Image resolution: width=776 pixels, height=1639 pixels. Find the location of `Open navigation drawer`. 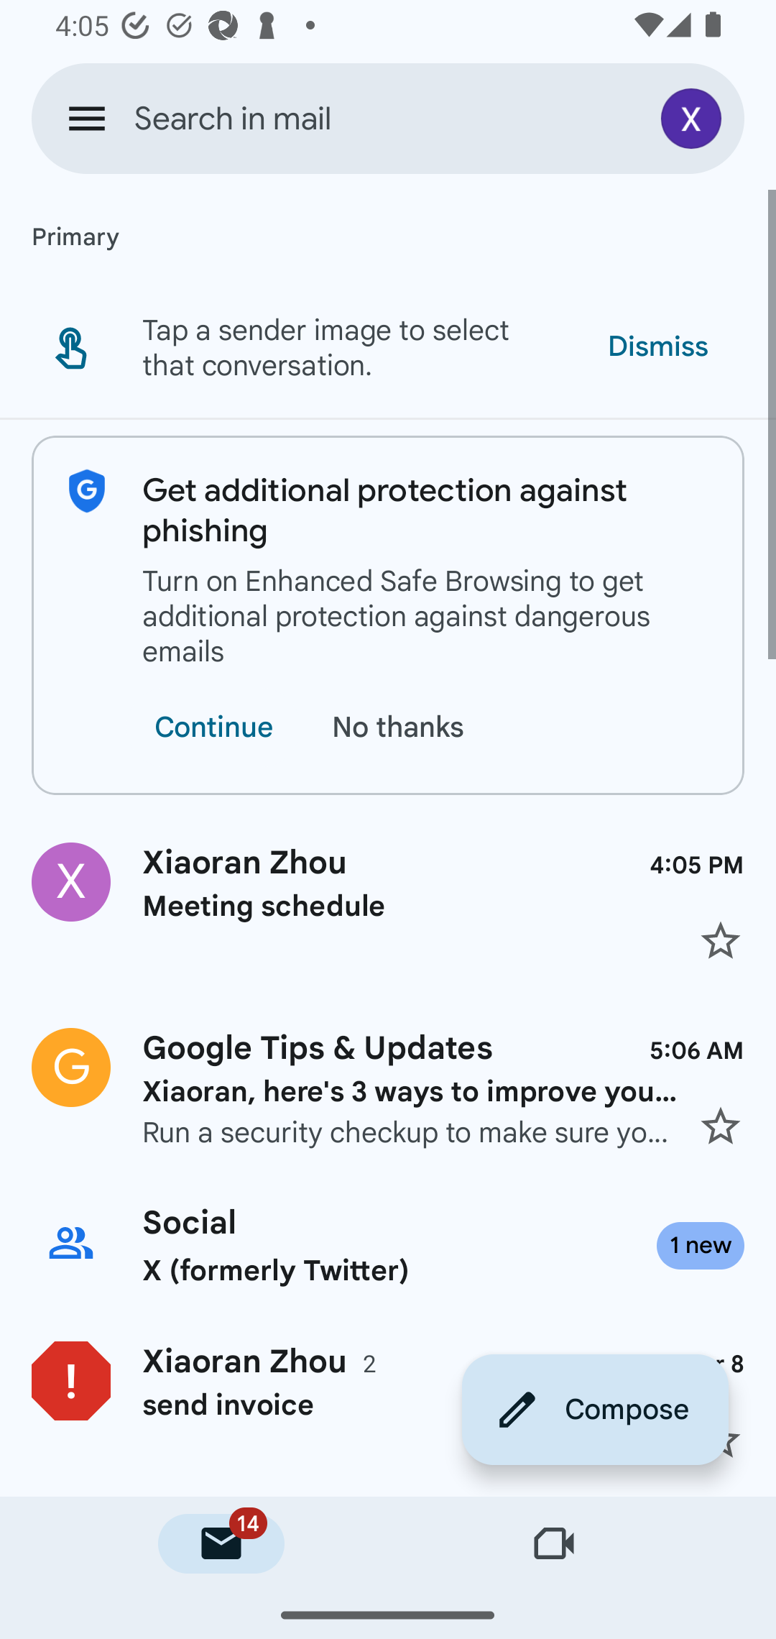

Open navigation drawer is located at coordinates (86, 118).